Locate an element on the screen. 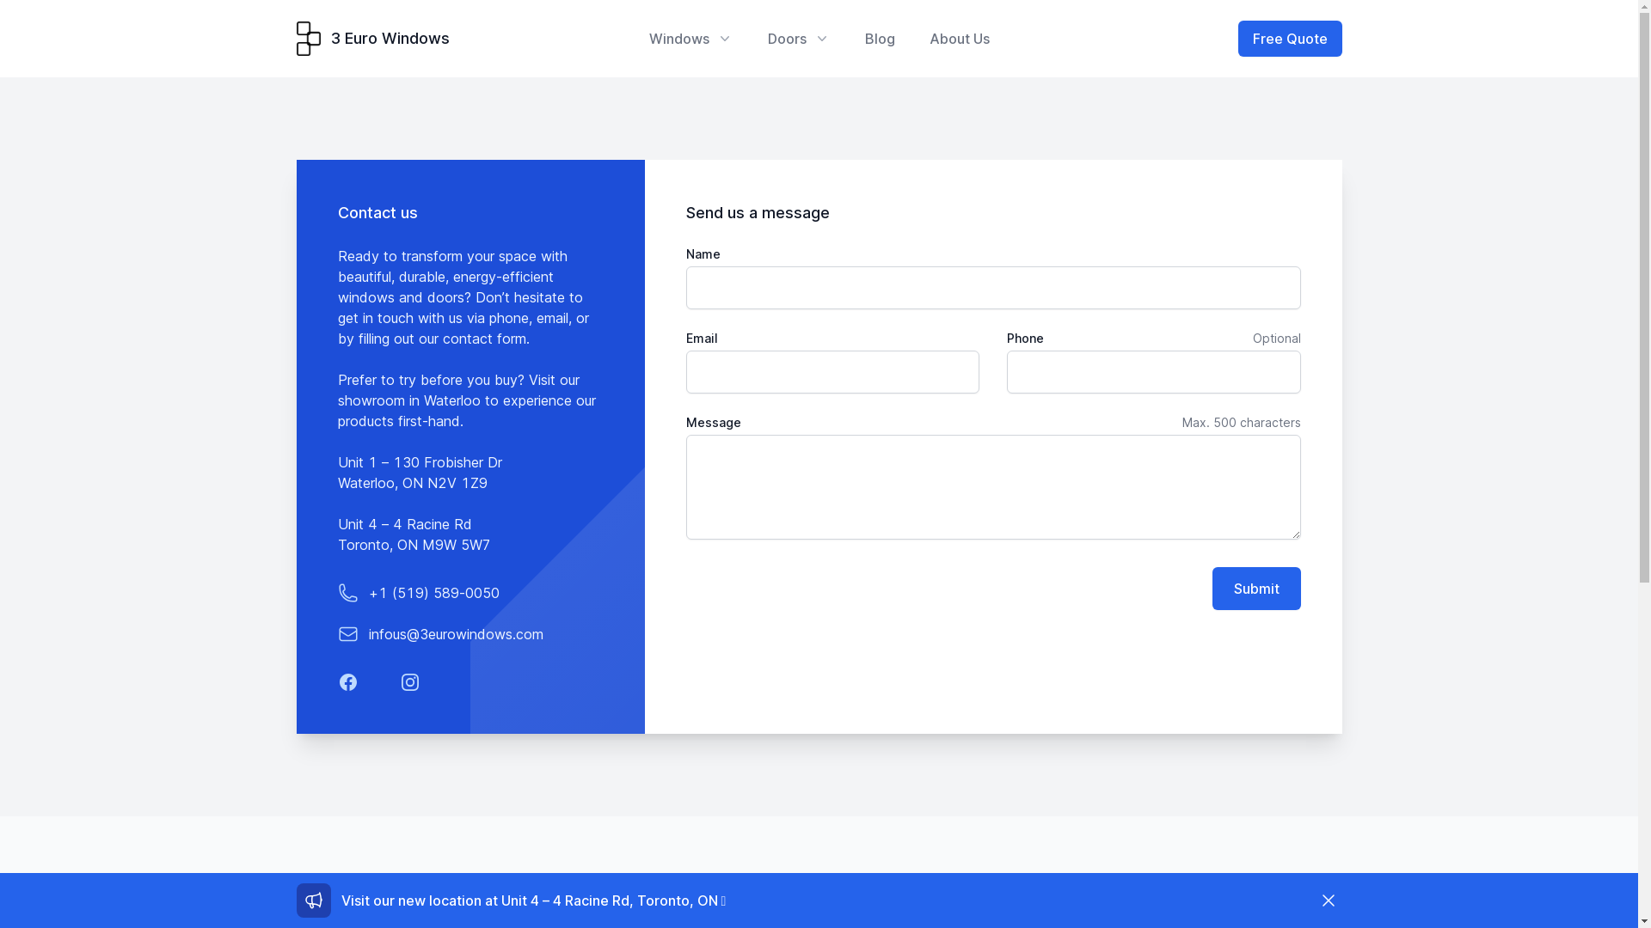 The height and width of the screenshot is (928, 1651). infous@3eurowindows.com is located at coordinates (456, 634).